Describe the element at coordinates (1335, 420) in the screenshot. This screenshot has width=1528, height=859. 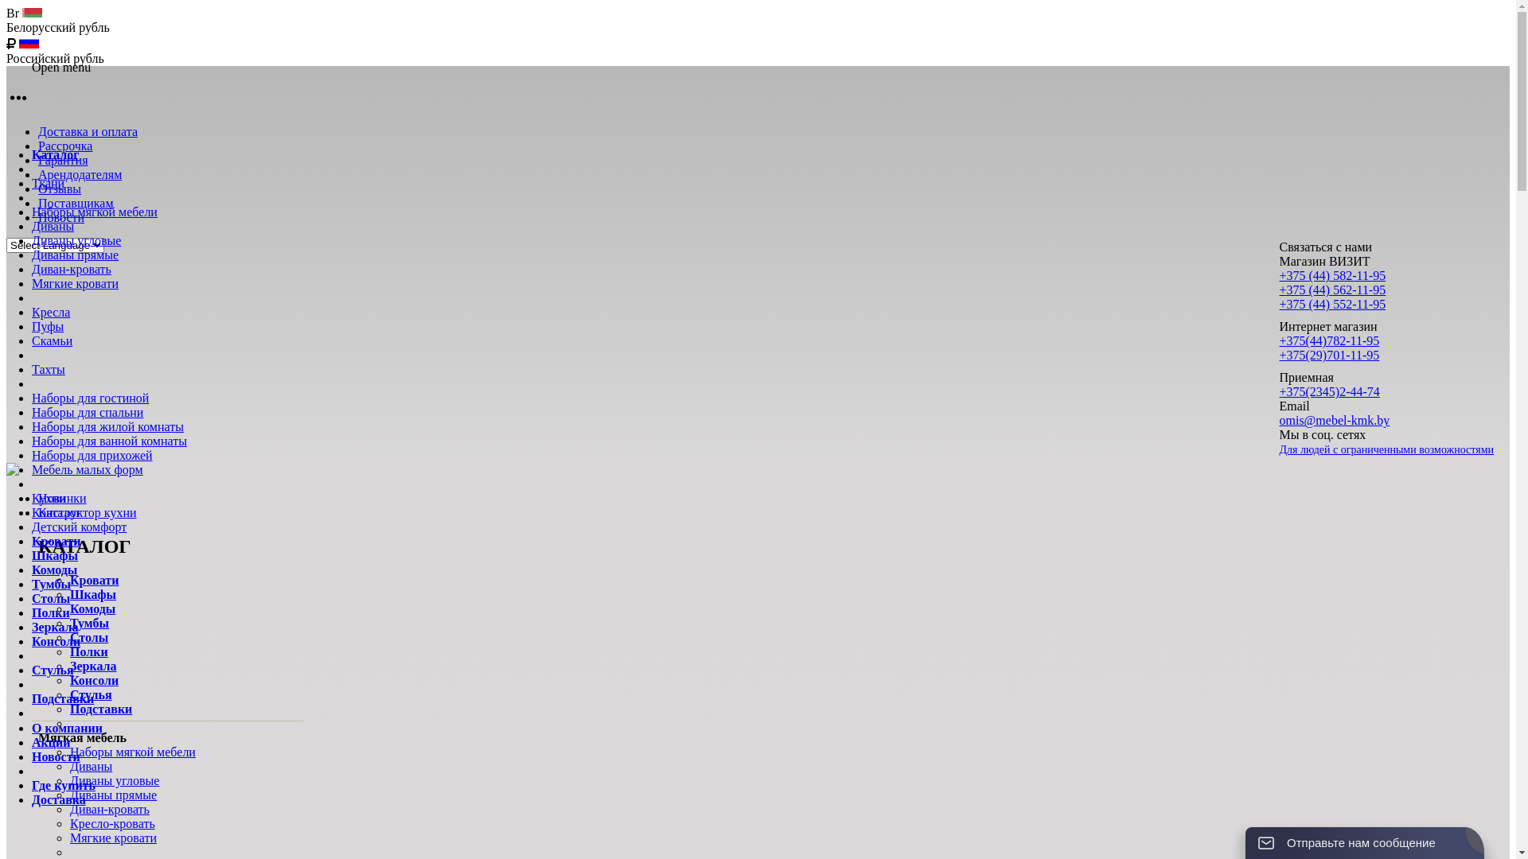
I see `omis@mebel-kmk.by` at that location.